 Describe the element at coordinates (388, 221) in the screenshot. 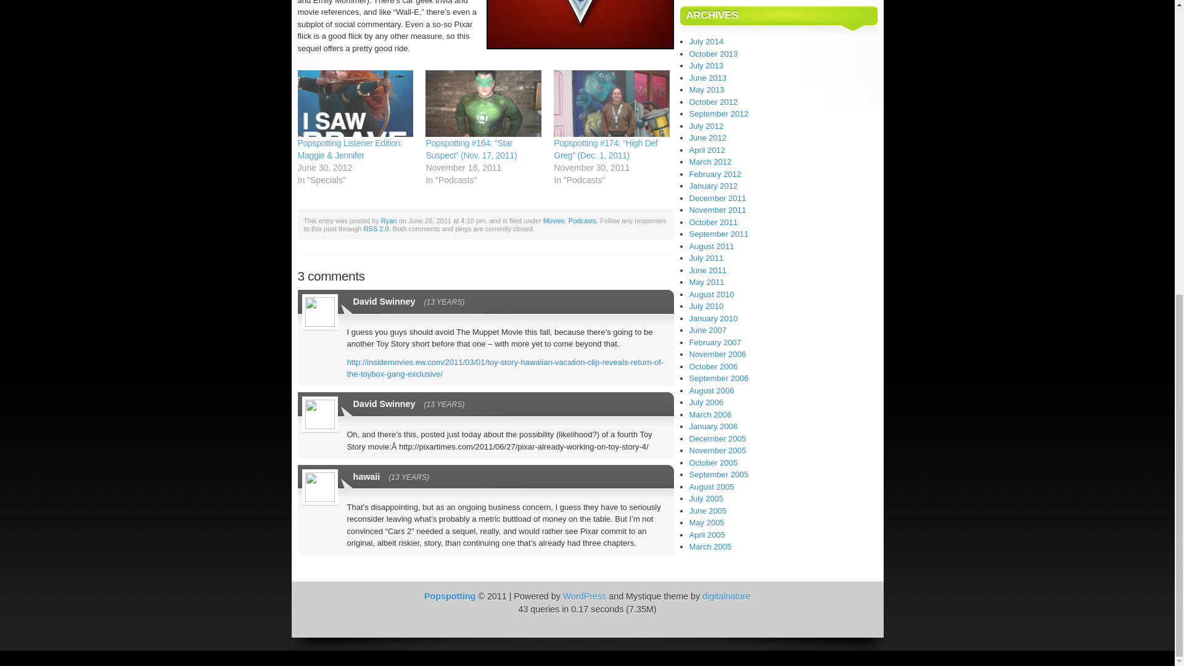

I see `Ryan` at that location.